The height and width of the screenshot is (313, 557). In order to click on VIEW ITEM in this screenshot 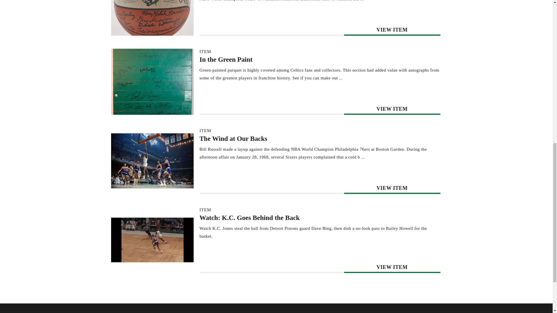, I will do `click(392, 267)`.